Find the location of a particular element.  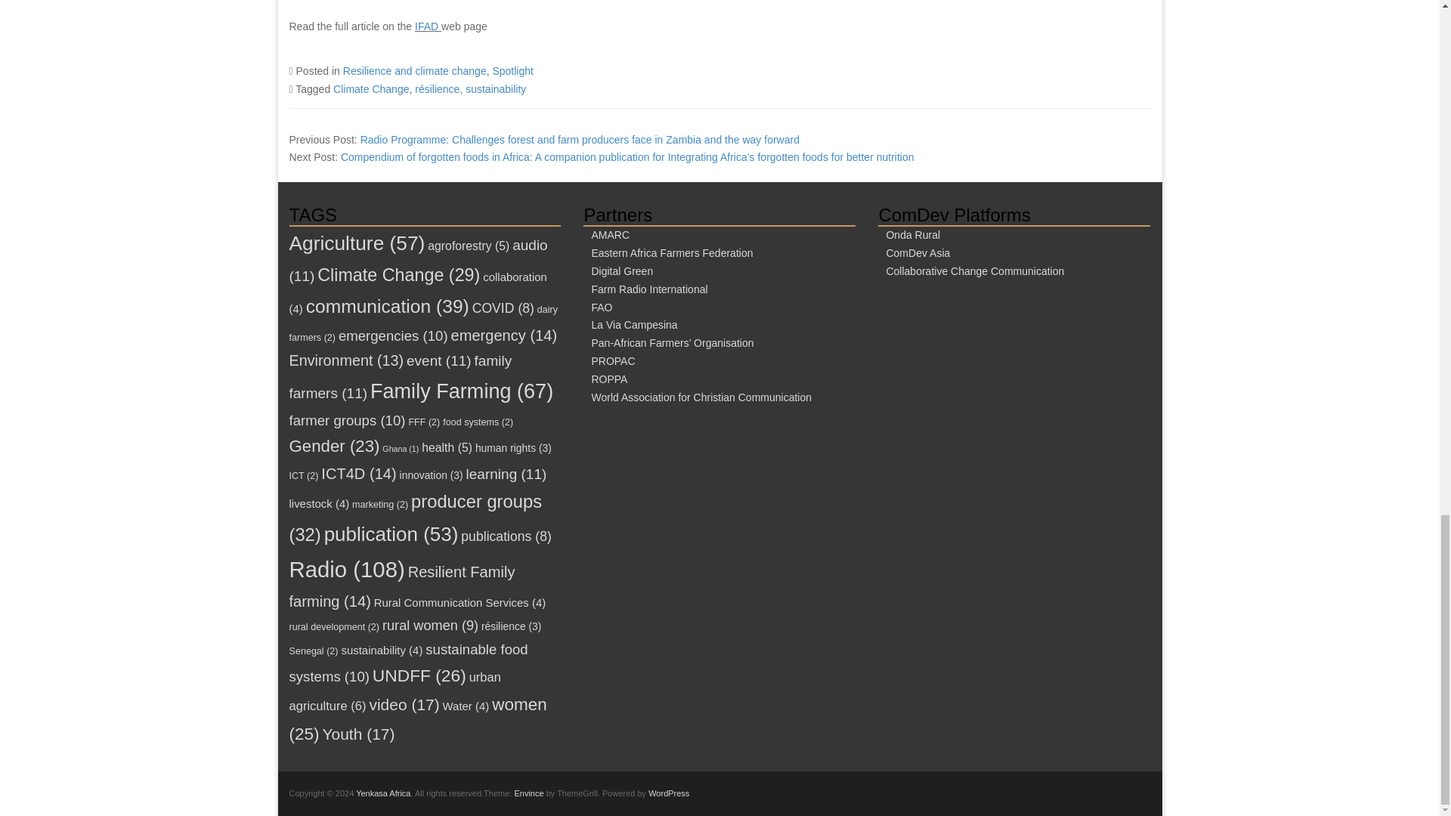

Resilience and climate change is located at coordinates (414, 71).